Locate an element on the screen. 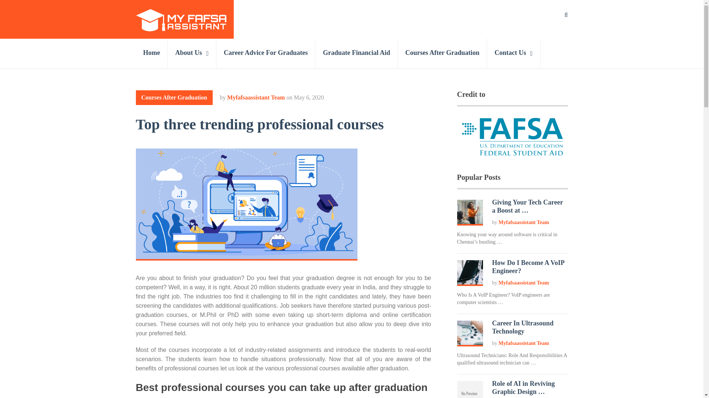 The height and width of the screenshot is (398, 709). Courses After Graduation is located at coordinates (442, 53).